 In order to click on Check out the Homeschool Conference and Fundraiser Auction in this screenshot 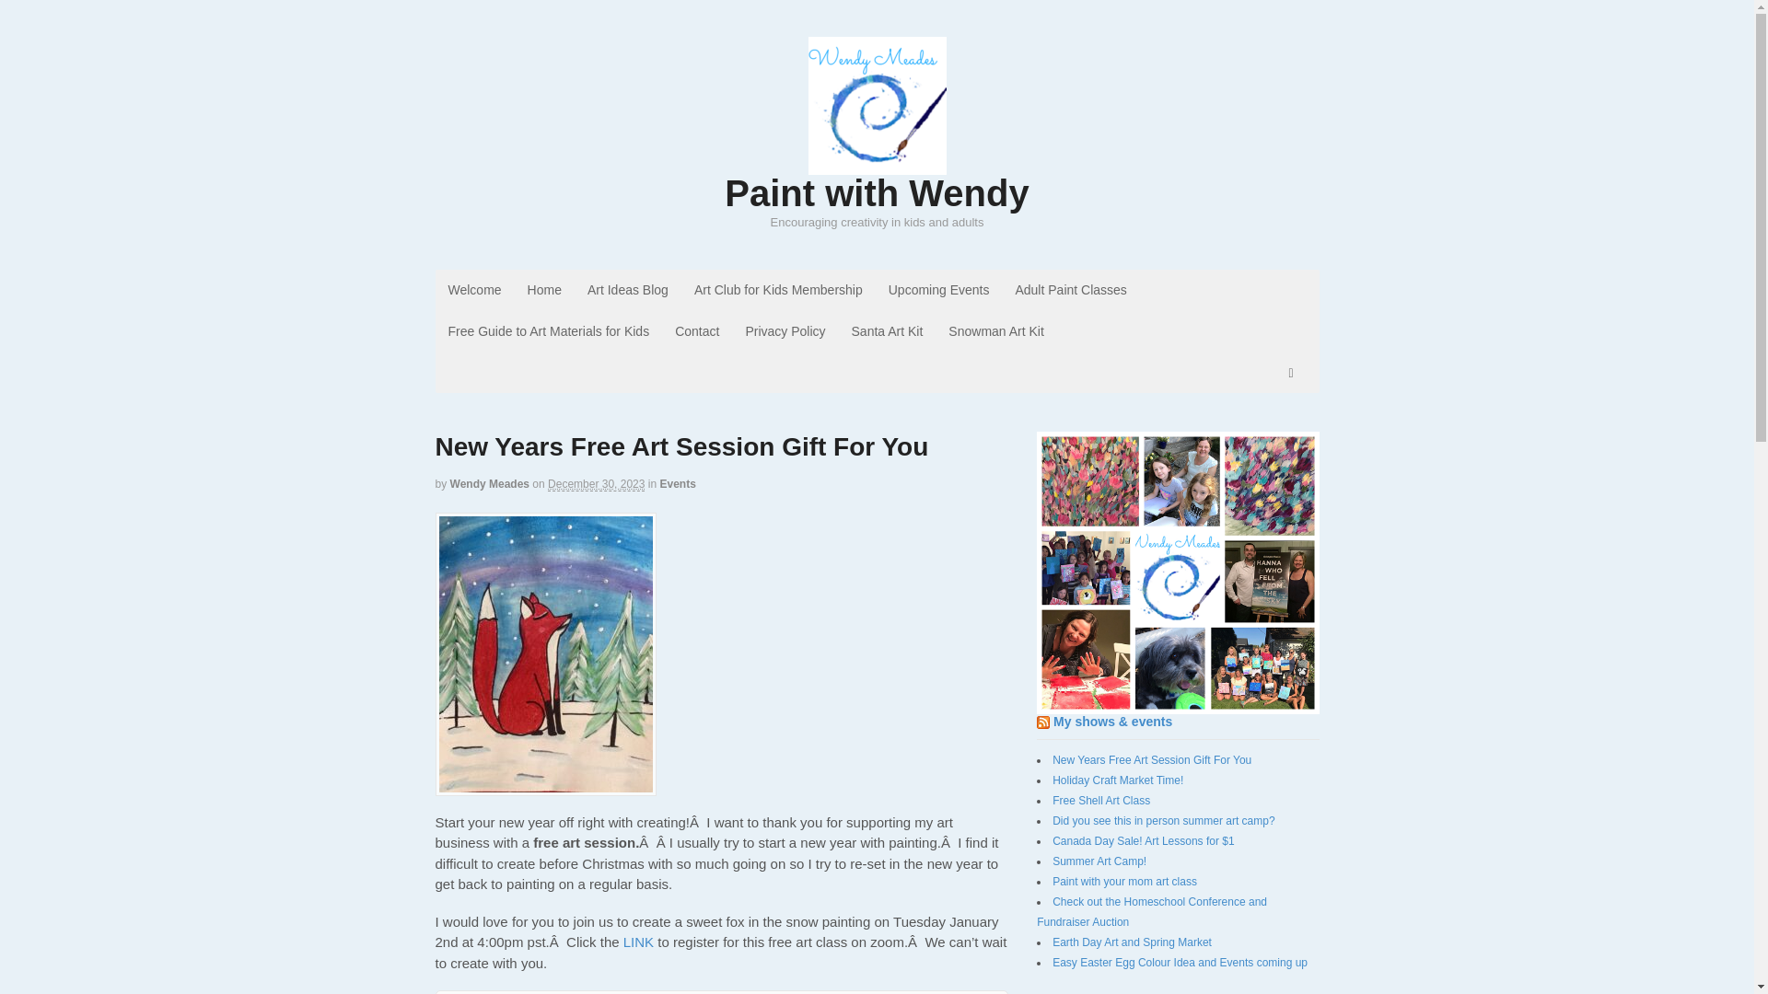, I will do `click(1151, 911)`.